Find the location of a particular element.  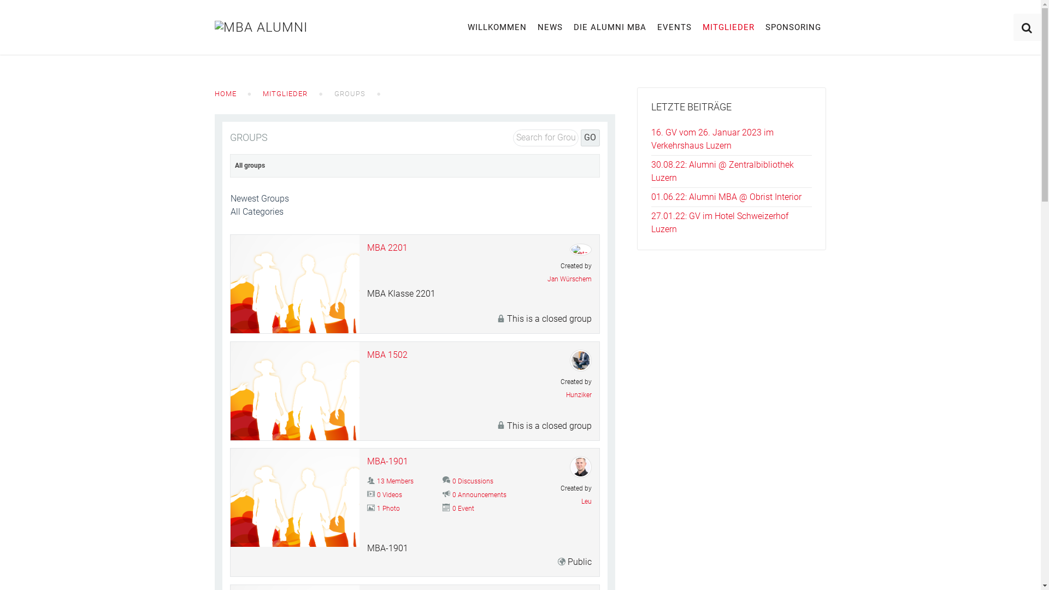

SPONSORING is located at coordinates (793, 27).